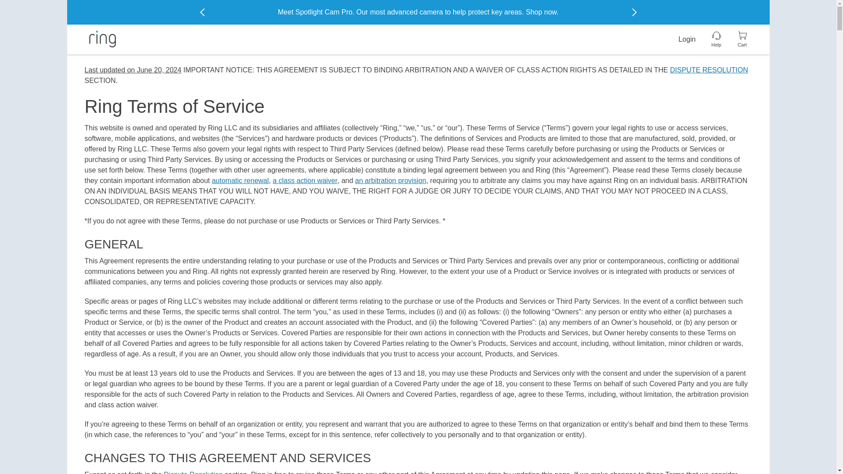  Describe the element at coordinates (687, 39) in the screenshot. I see `Login` at that location.